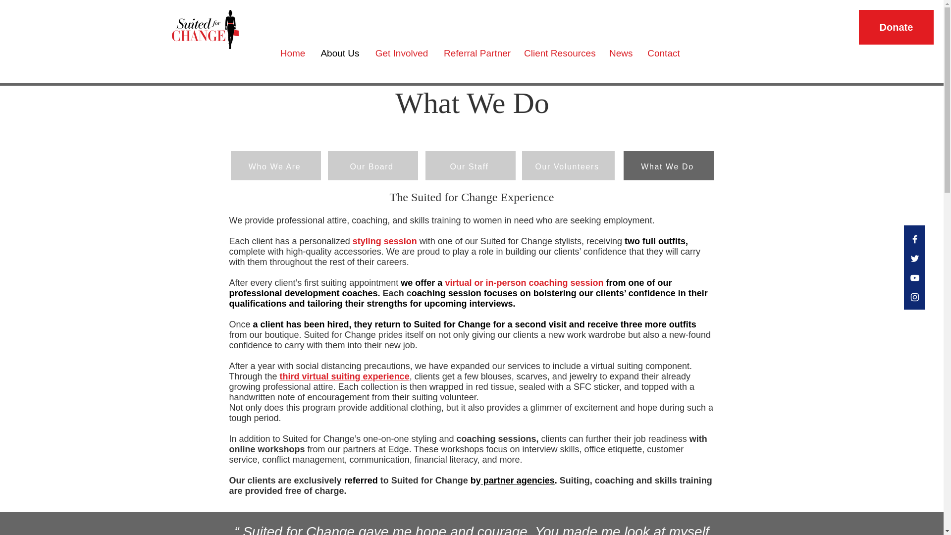 The image size is (951, 535). I want to click on Who We Are, so click(276, 166).